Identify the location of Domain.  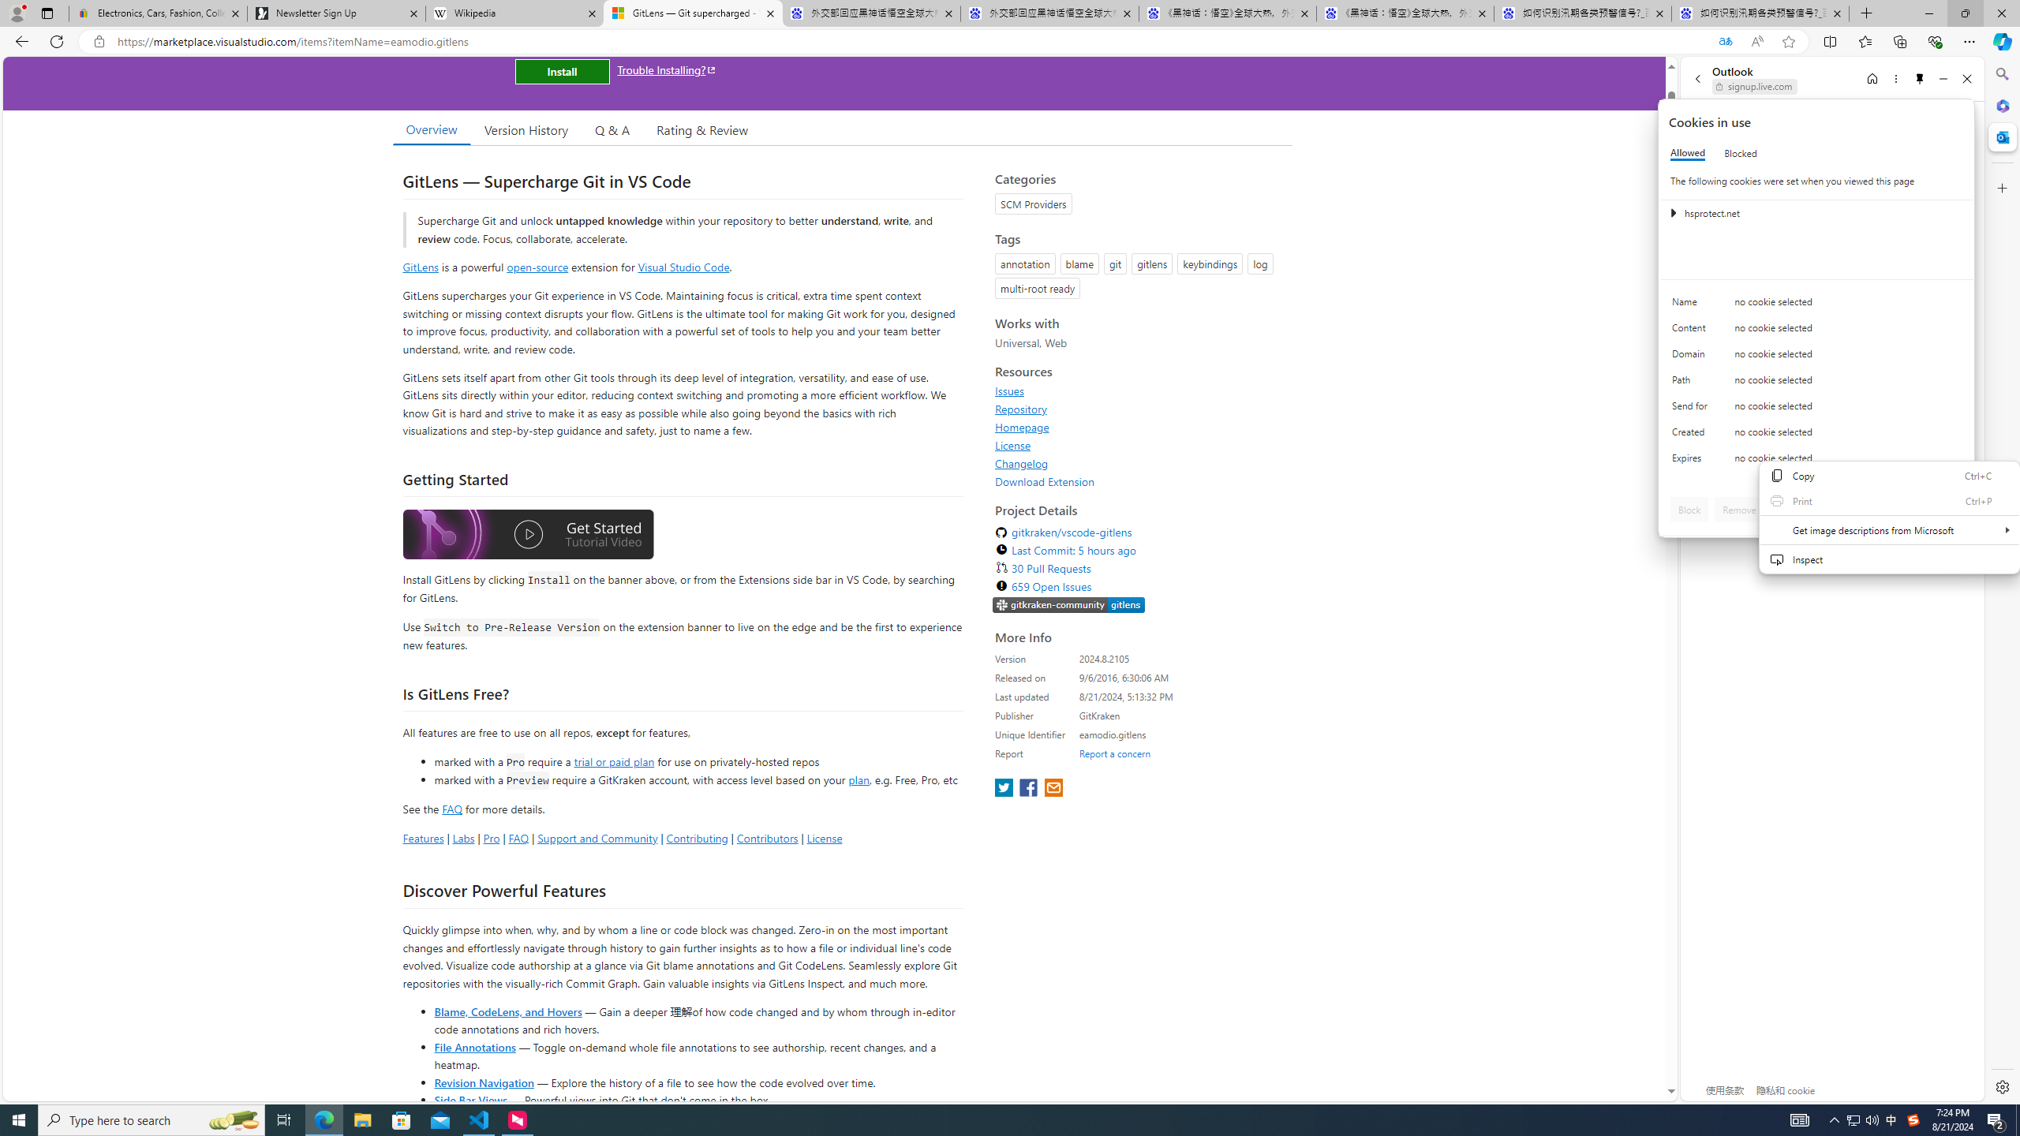
(1693, 357).